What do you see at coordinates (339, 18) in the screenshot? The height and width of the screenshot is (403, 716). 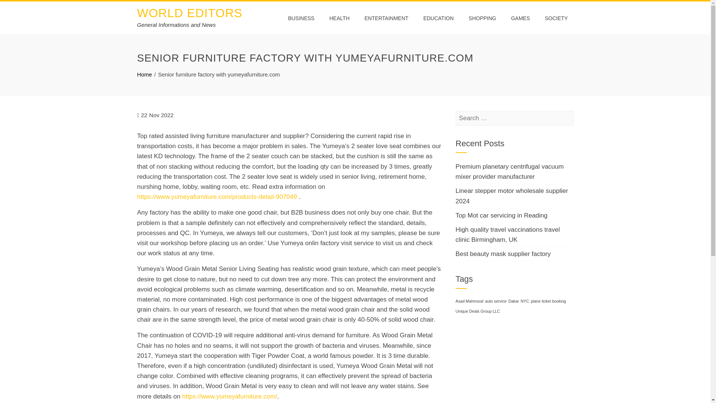 I see `HEALTH` at bounding box center [339, 18].